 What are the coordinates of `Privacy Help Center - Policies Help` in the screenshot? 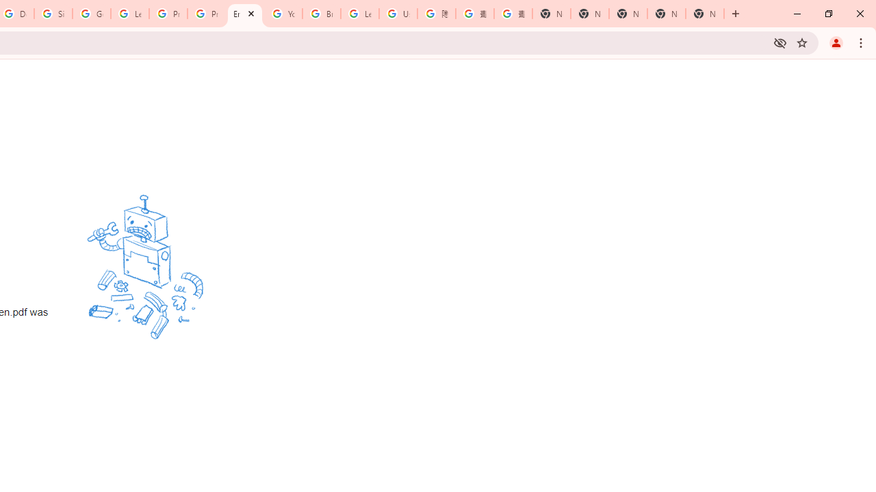 It's located at (207, 14).